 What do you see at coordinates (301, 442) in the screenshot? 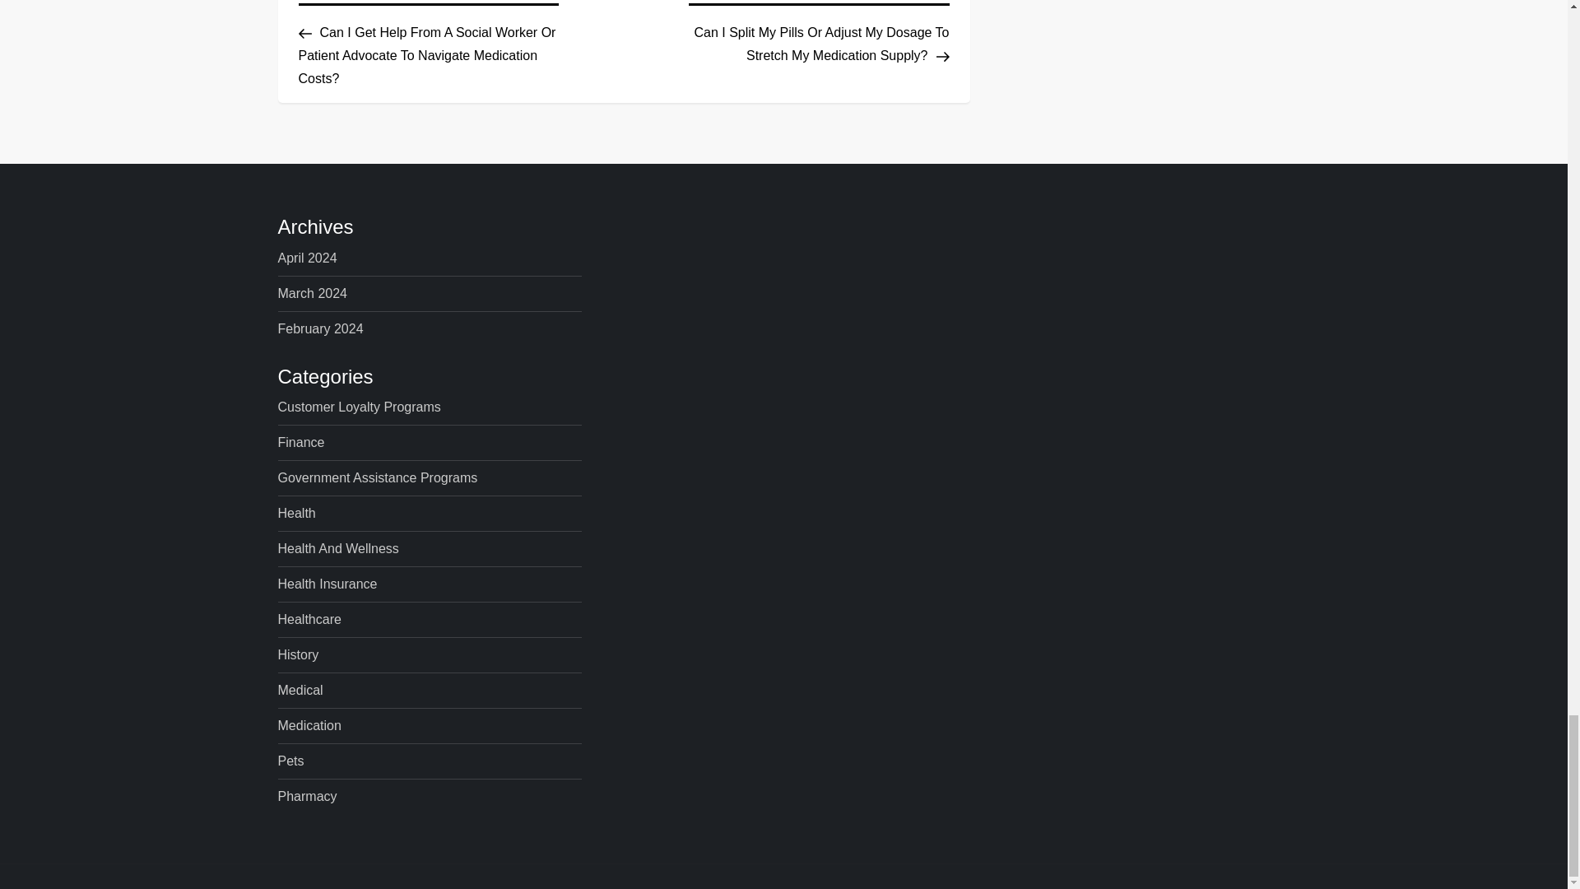
I see `Finance` at bounding box center [301, 442].